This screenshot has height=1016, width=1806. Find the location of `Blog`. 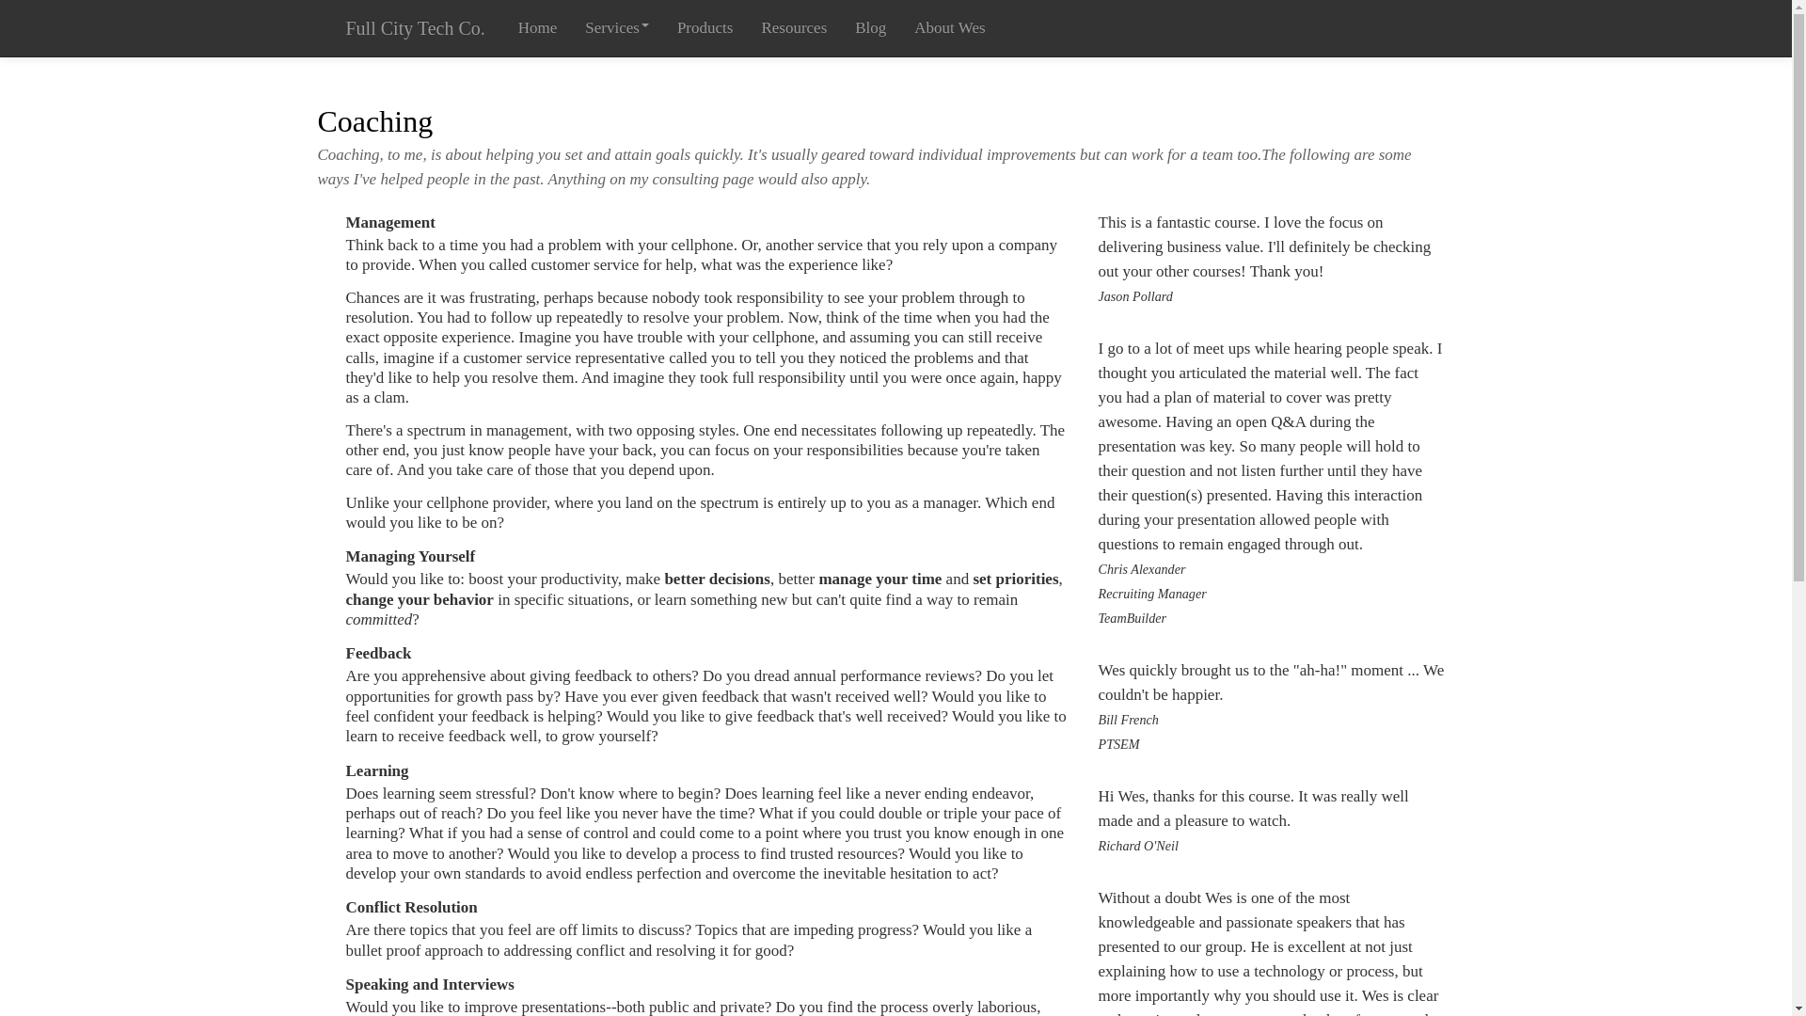

Blog is located at coordinates (870, 28).